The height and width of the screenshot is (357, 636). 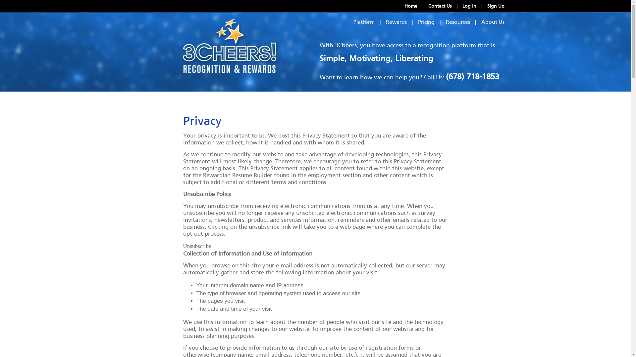 What do you see at coordinates (469, 6) in the screenshot?
I see `Log In` at bounding box center [469, 6].